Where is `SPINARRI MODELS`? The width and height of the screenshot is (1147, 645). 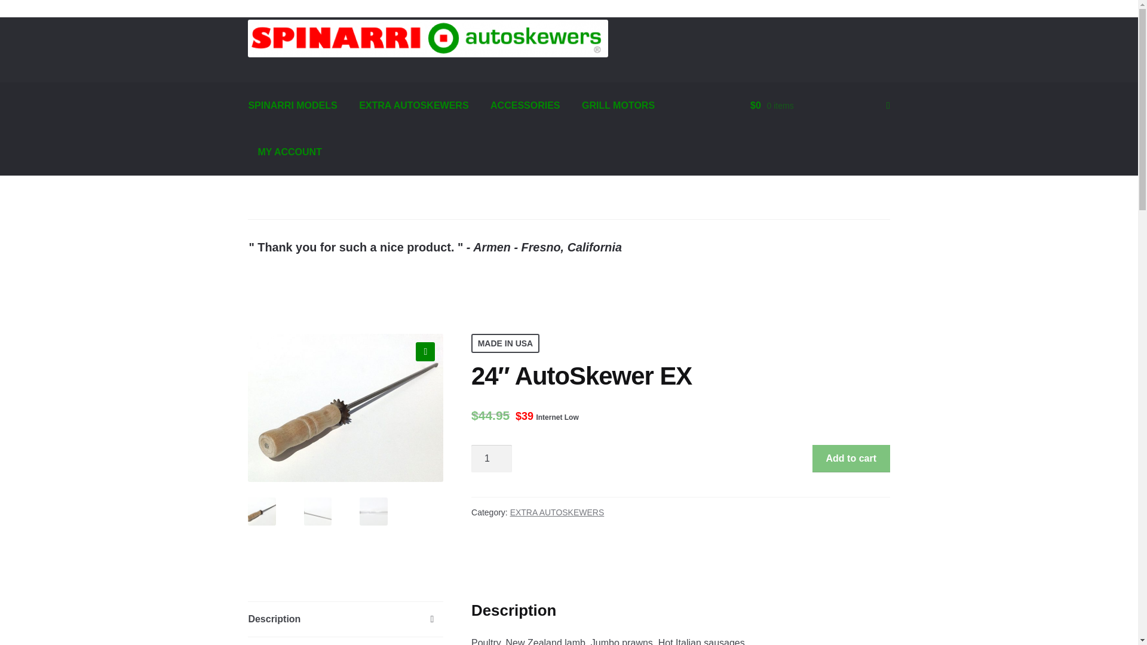 SPINARRI MODELS is located at coordinates (292, 106).